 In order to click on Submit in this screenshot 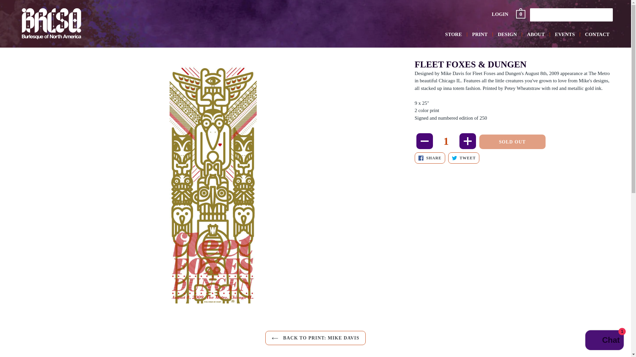, I will do `click(564, 34)`.